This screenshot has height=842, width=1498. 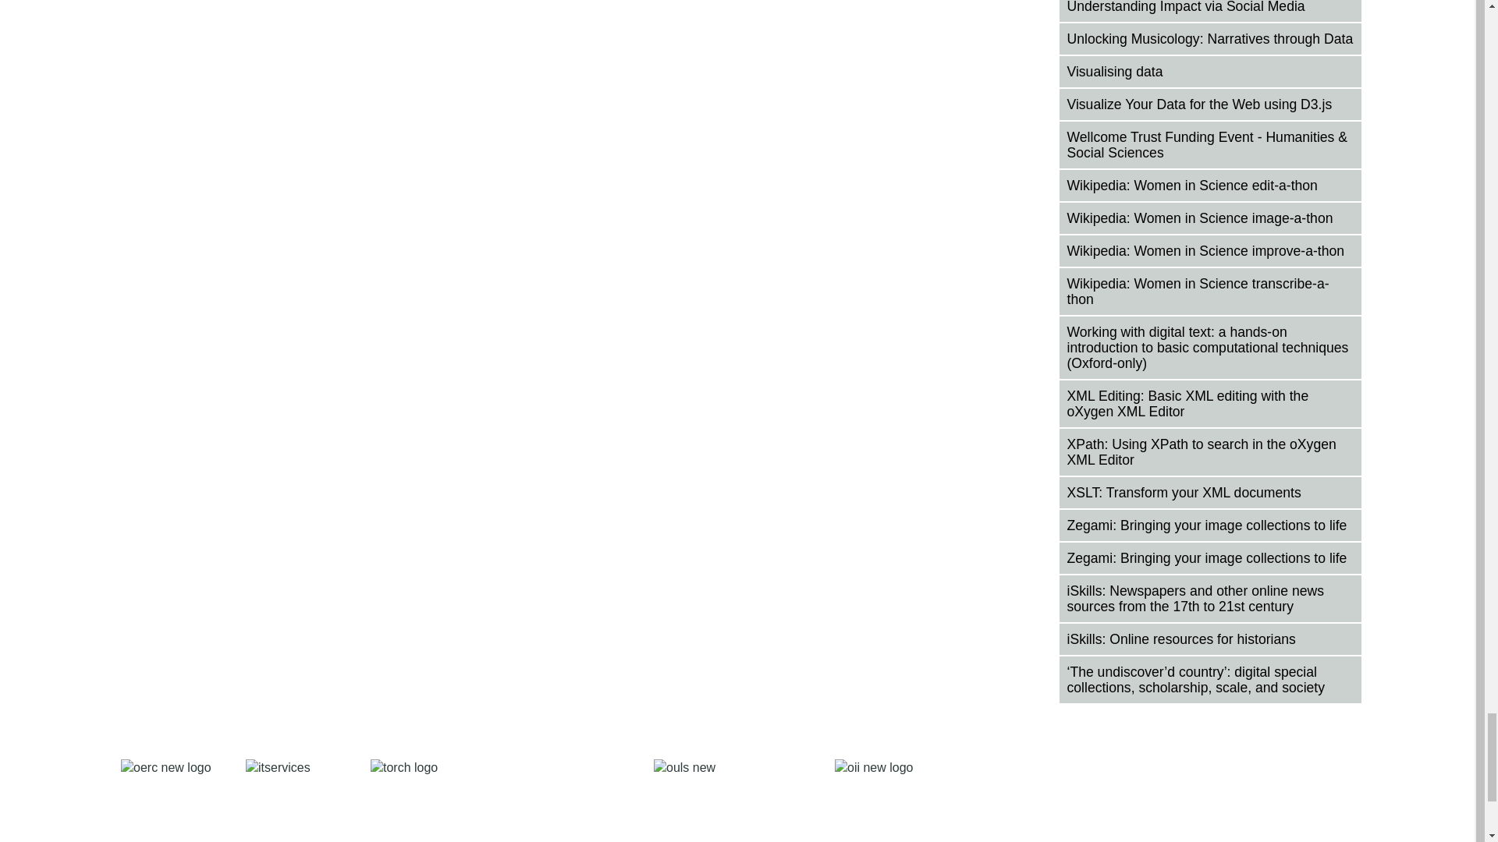 What do you see at coordinates (496, 801) in the screenshot?
I see `TORCH` at bounding box center [496, 801].